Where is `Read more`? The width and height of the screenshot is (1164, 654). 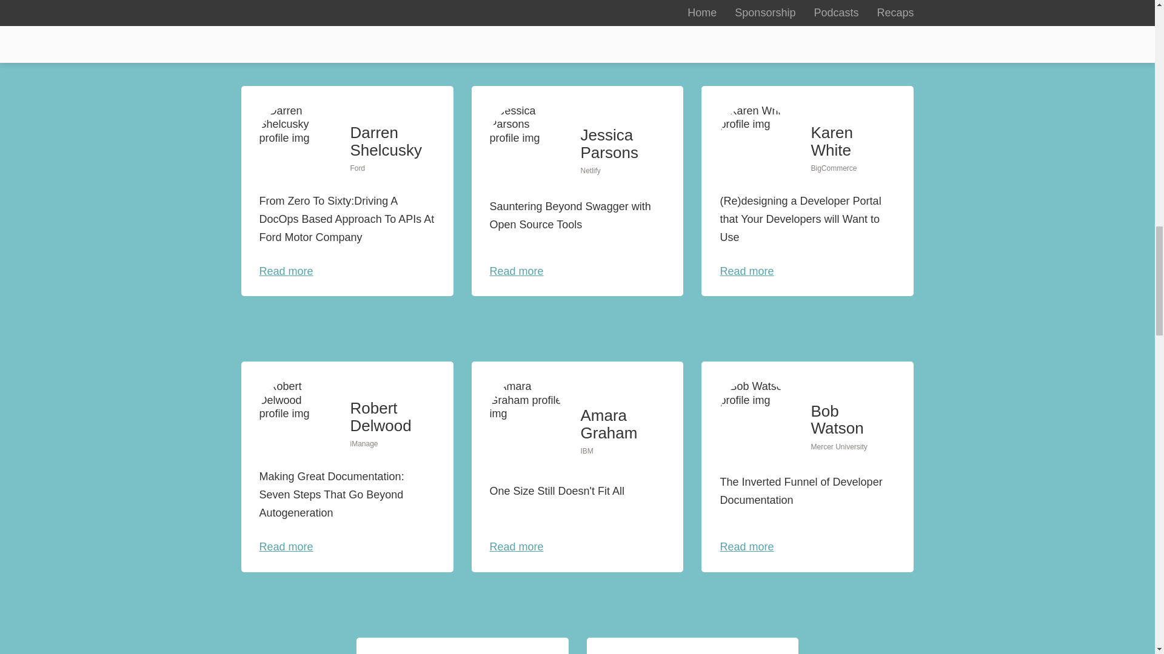
Read more is located at coordinates (286, 546).